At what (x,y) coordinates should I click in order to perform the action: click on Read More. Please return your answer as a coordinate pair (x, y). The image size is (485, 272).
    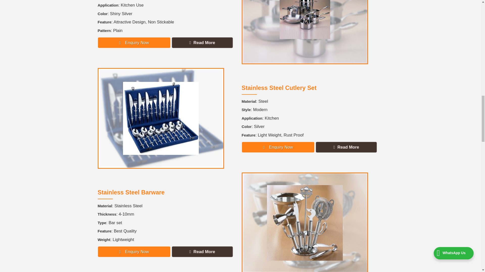
    Looking at the image, I should click on (202, 43).